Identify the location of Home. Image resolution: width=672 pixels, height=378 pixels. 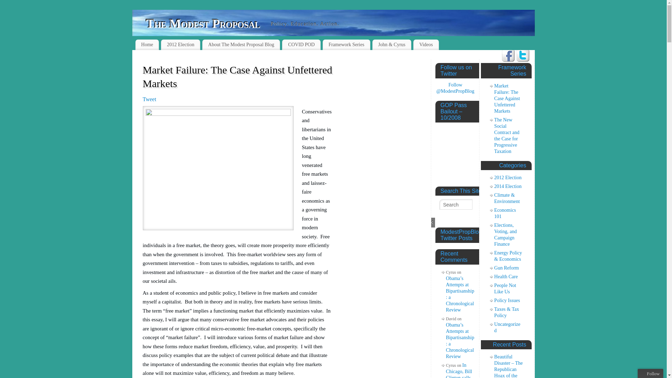
(147, 45).